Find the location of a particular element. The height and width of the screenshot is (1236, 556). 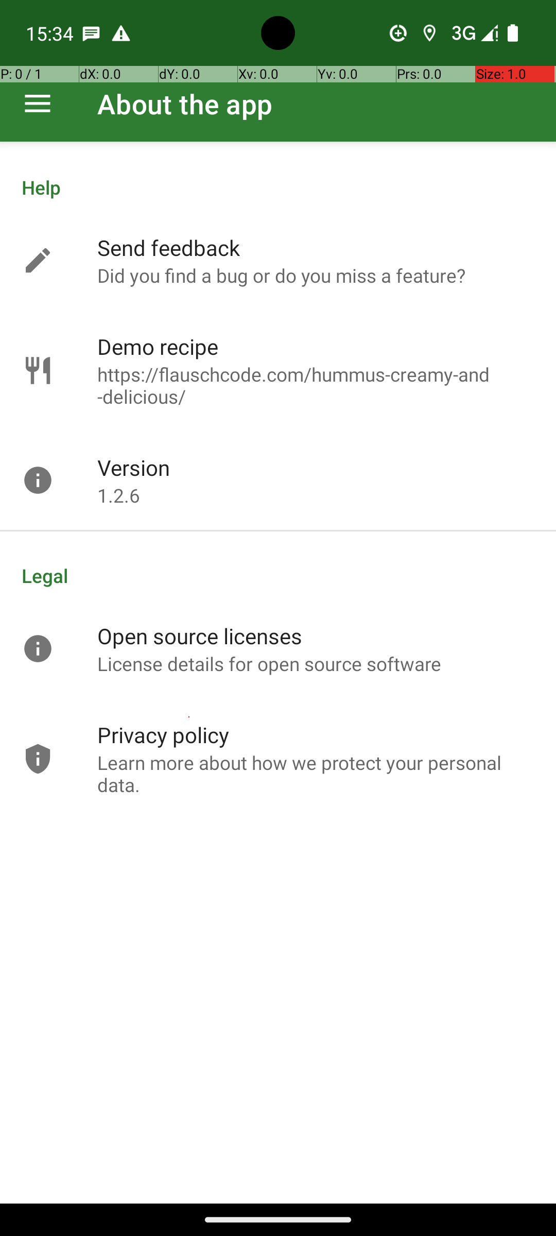

https://flauschcode.com/hummus-creamy-and-delicious/ is located at coordinates (316, 385).